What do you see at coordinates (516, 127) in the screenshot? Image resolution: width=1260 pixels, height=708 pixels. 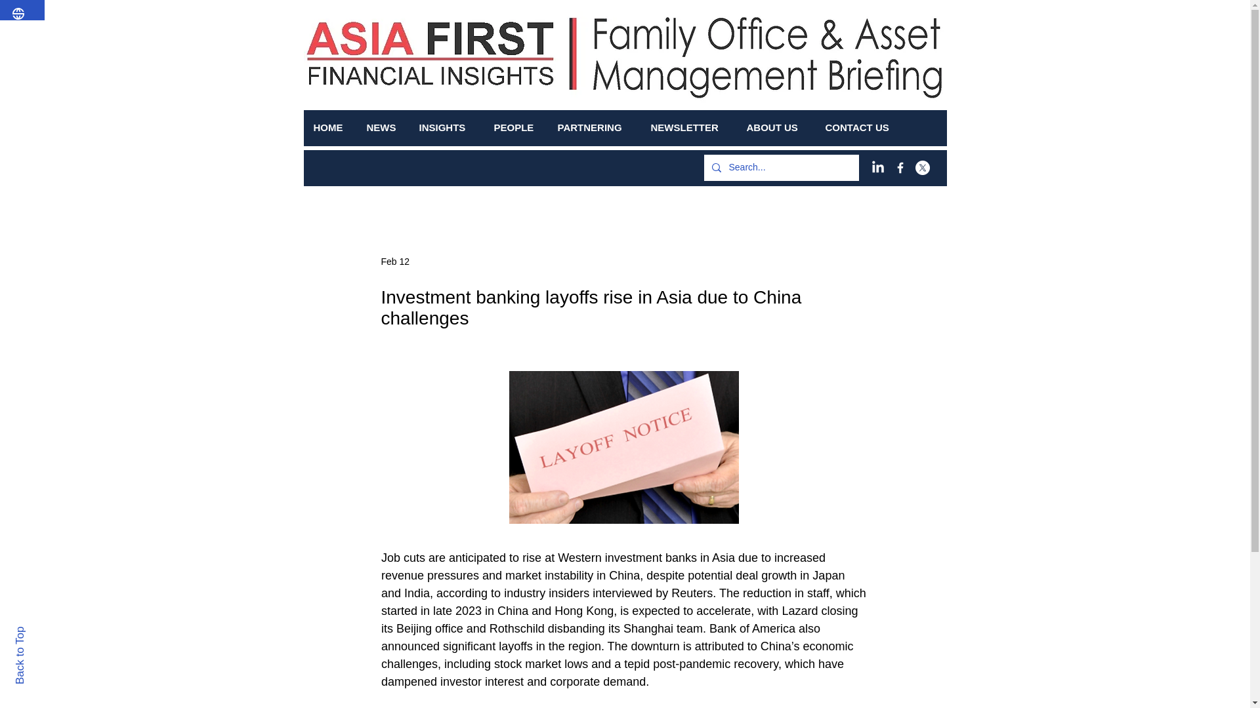 I see `PEOPLE` at bounding box center [516, 127].